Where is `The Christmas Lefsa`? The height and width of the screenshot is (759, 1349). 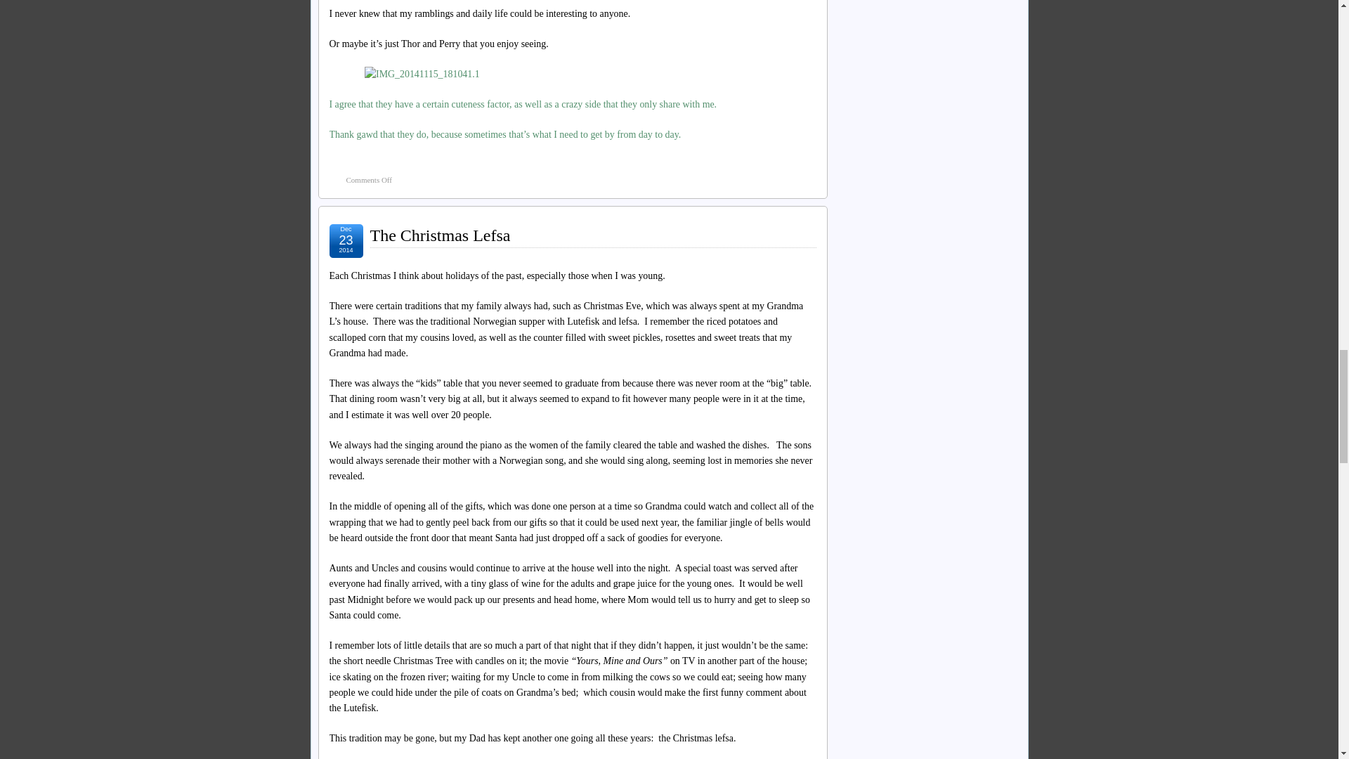 The Christmas Lefsa is located at coordinates (572, 180).